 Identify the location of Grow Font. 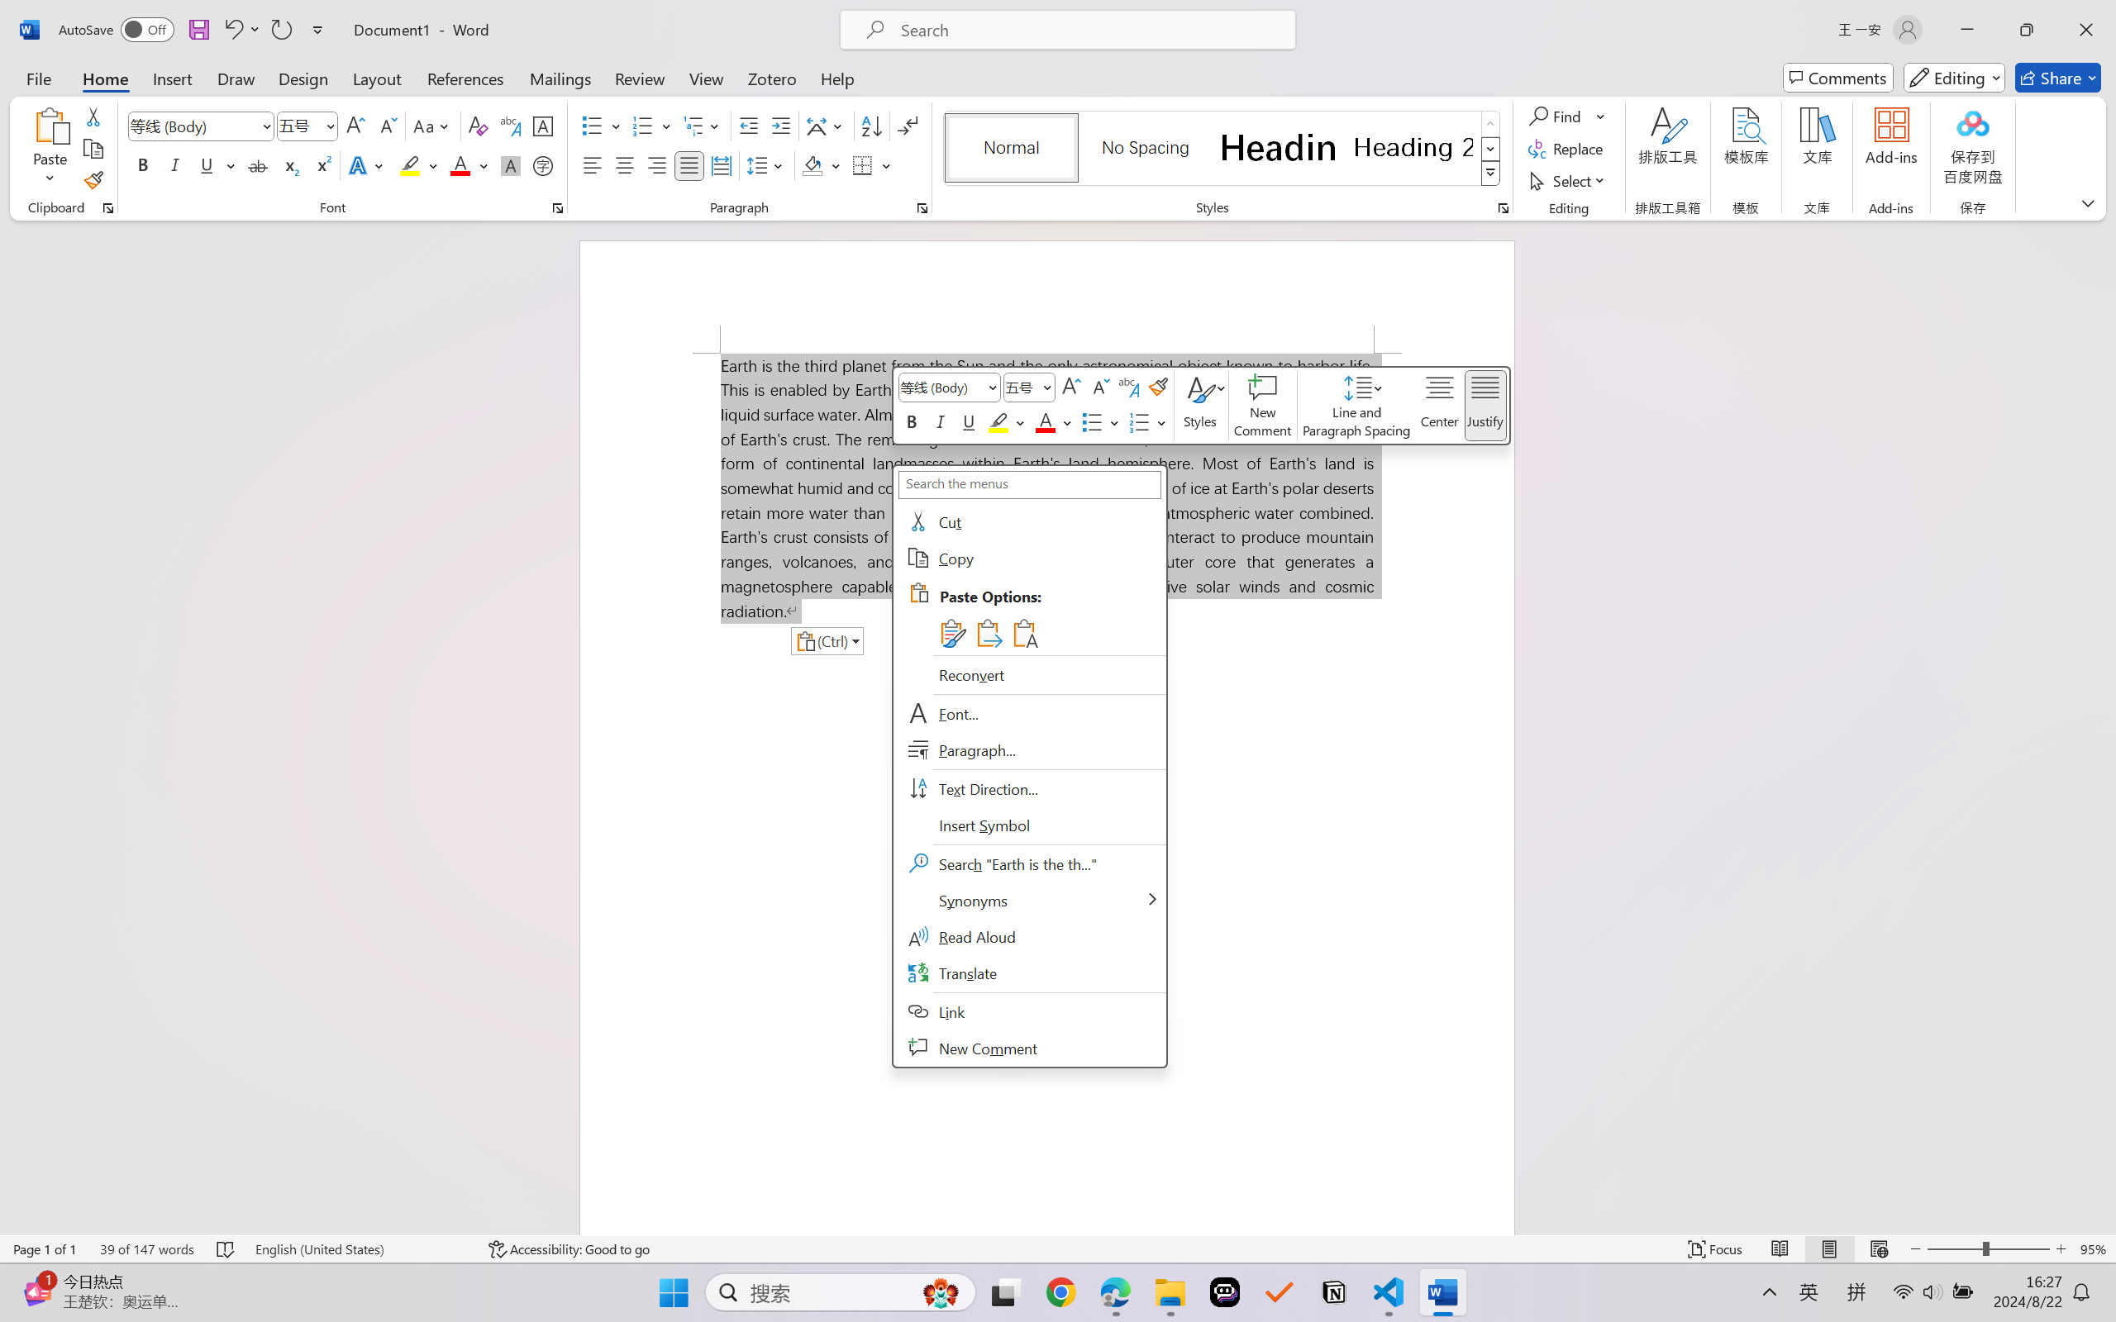
(355, 126).